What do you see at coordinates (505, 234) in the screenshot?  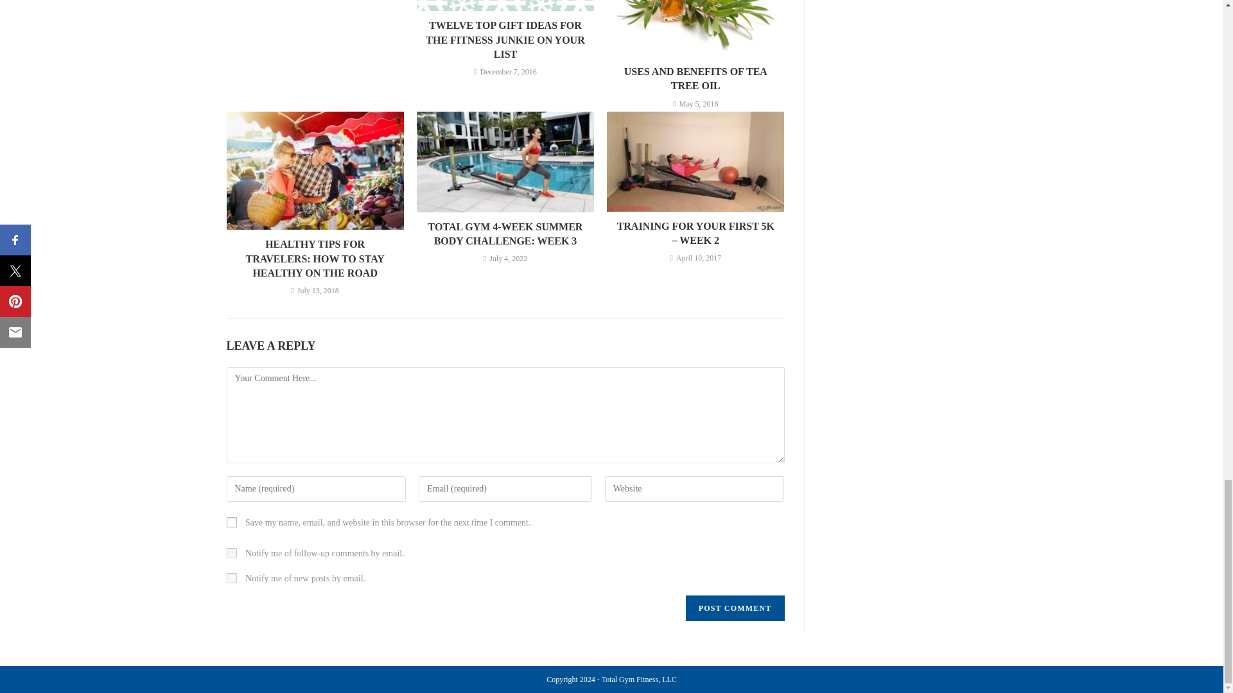 I see `TOTAL GYM 4-WEEK SUMMER BODY CHALLENGE: WEEK 3` at bounding box center [505, 234].